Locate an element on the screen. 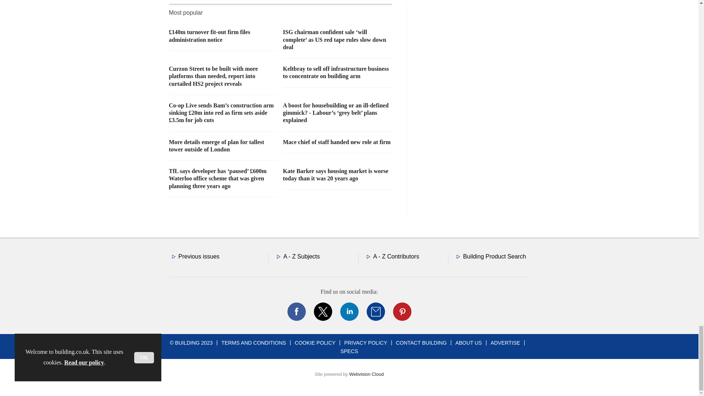 The height and width of the screenshot is (396, 704). Connect with us on Pinterest is located at coordinates (401, 312).